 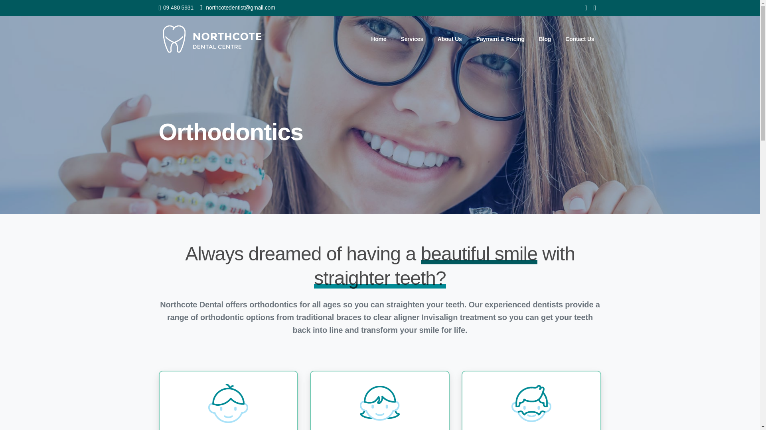 I want to click on Services, so click(x=412, y=39).